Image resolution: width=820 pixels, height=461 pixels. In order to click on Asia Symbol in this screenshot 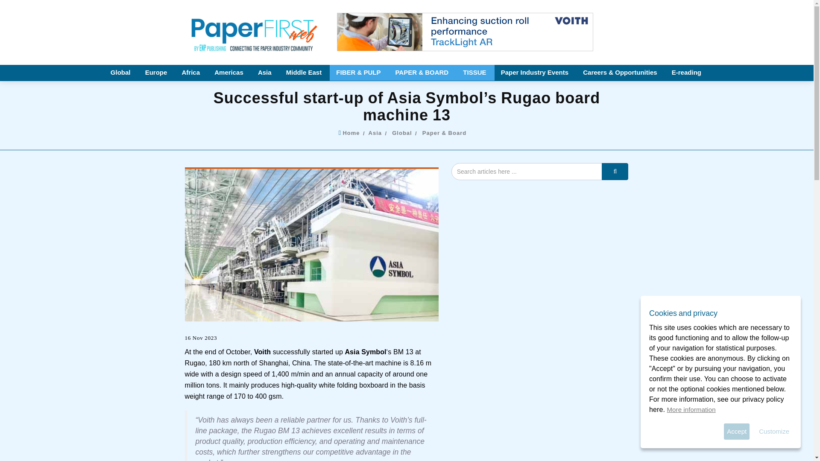, I will do `click(365, 352)`.